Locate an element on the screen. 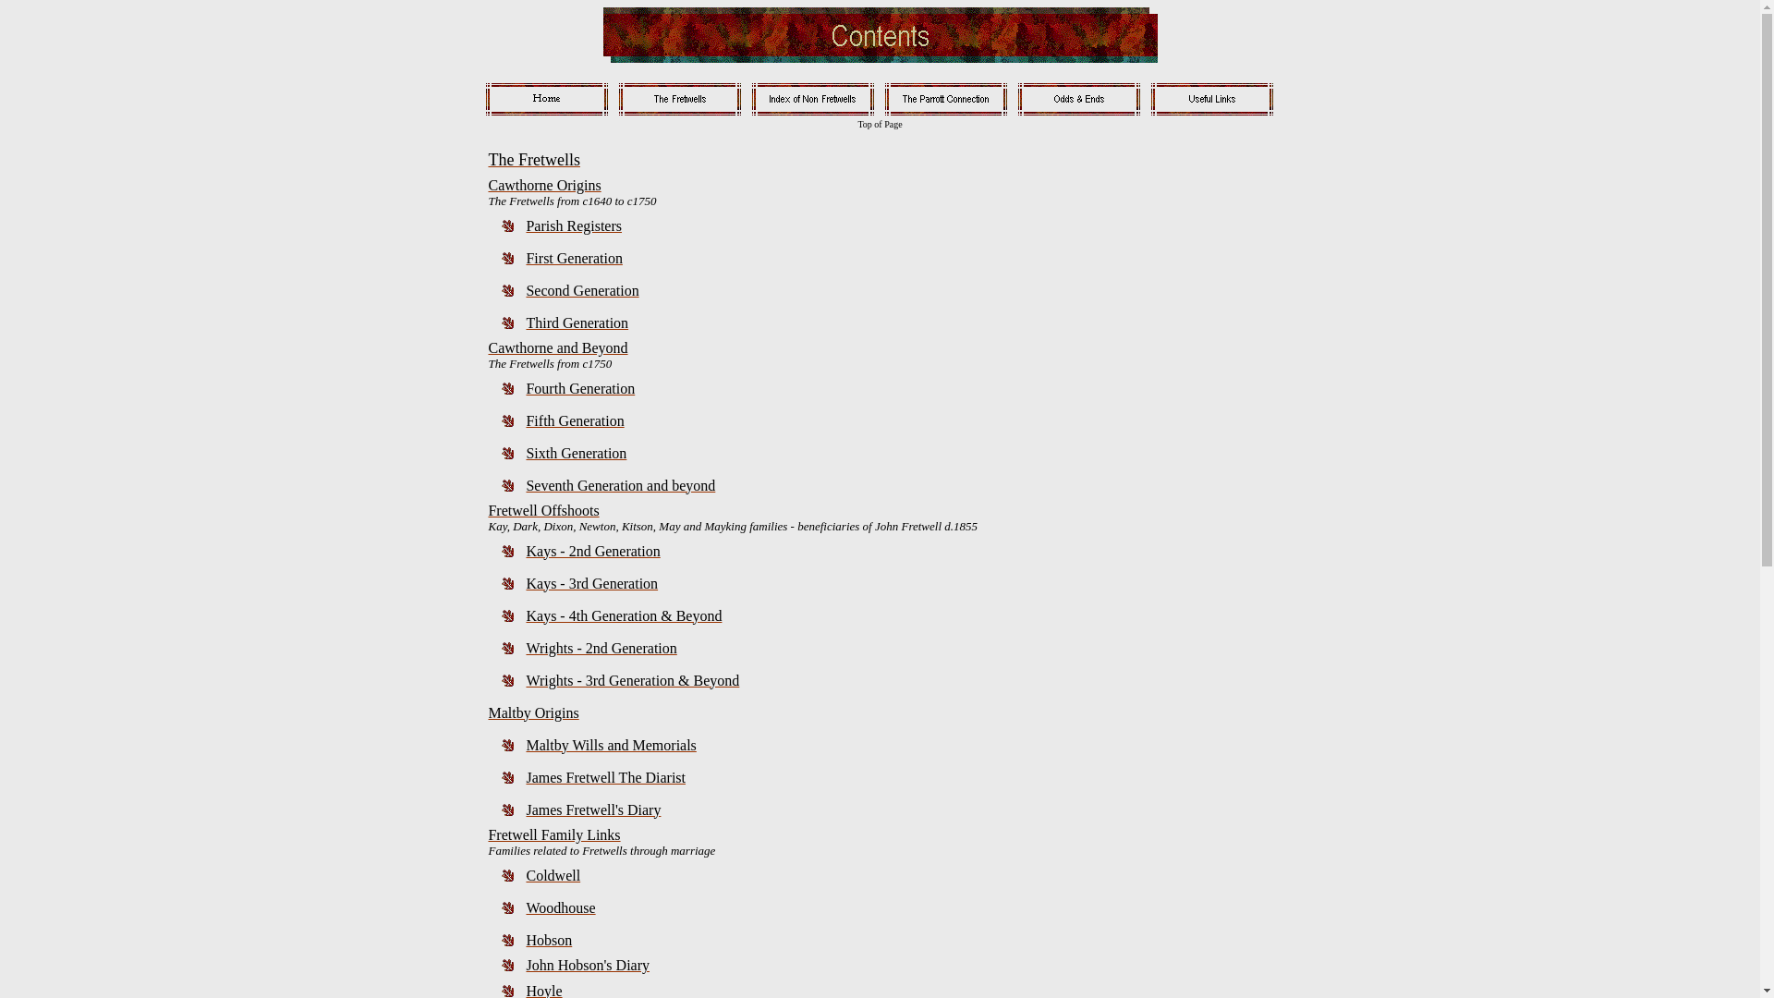 The height and width of the screenshot is (998, 1774). John Hobson's Diary is located at coordinates (588, 965).